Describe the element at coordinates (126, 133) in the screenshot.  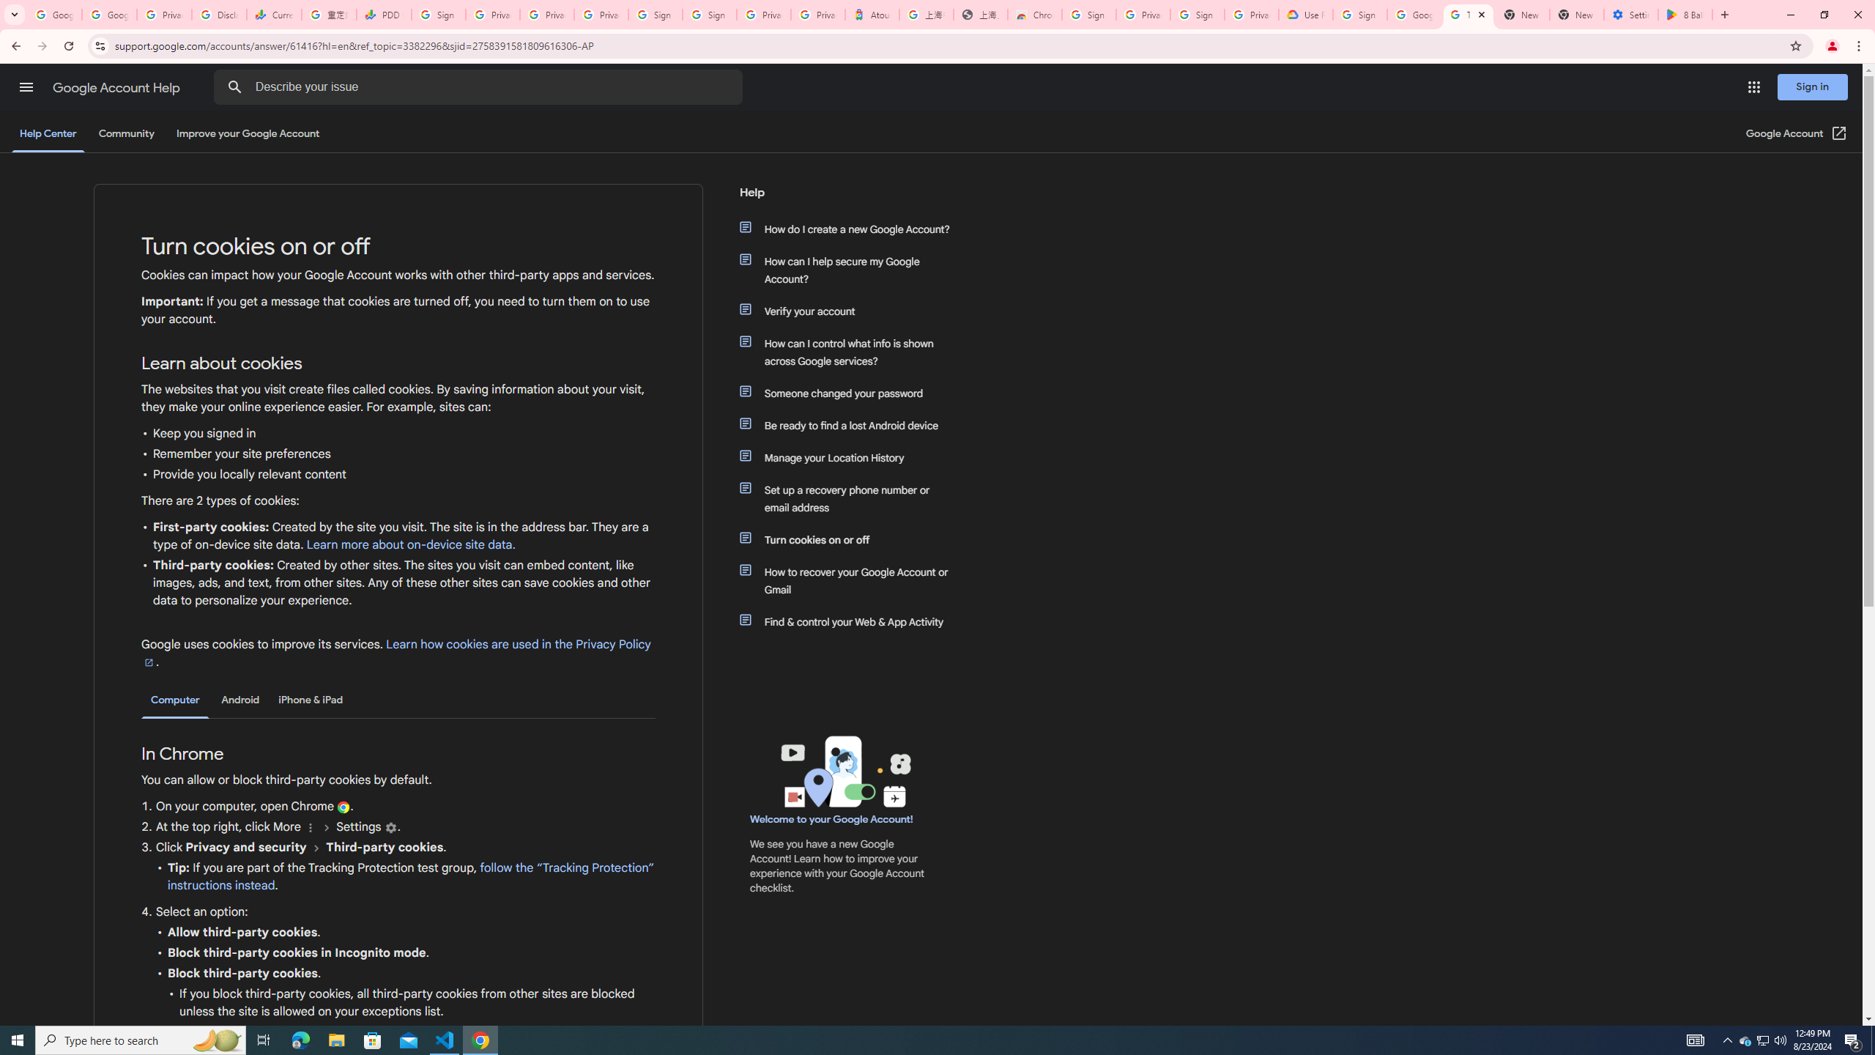
I see `Community` at that location.